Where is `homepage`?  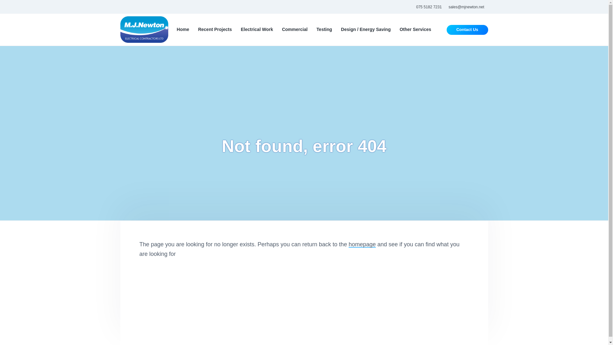
homepage is located at coordinates (362, 244).